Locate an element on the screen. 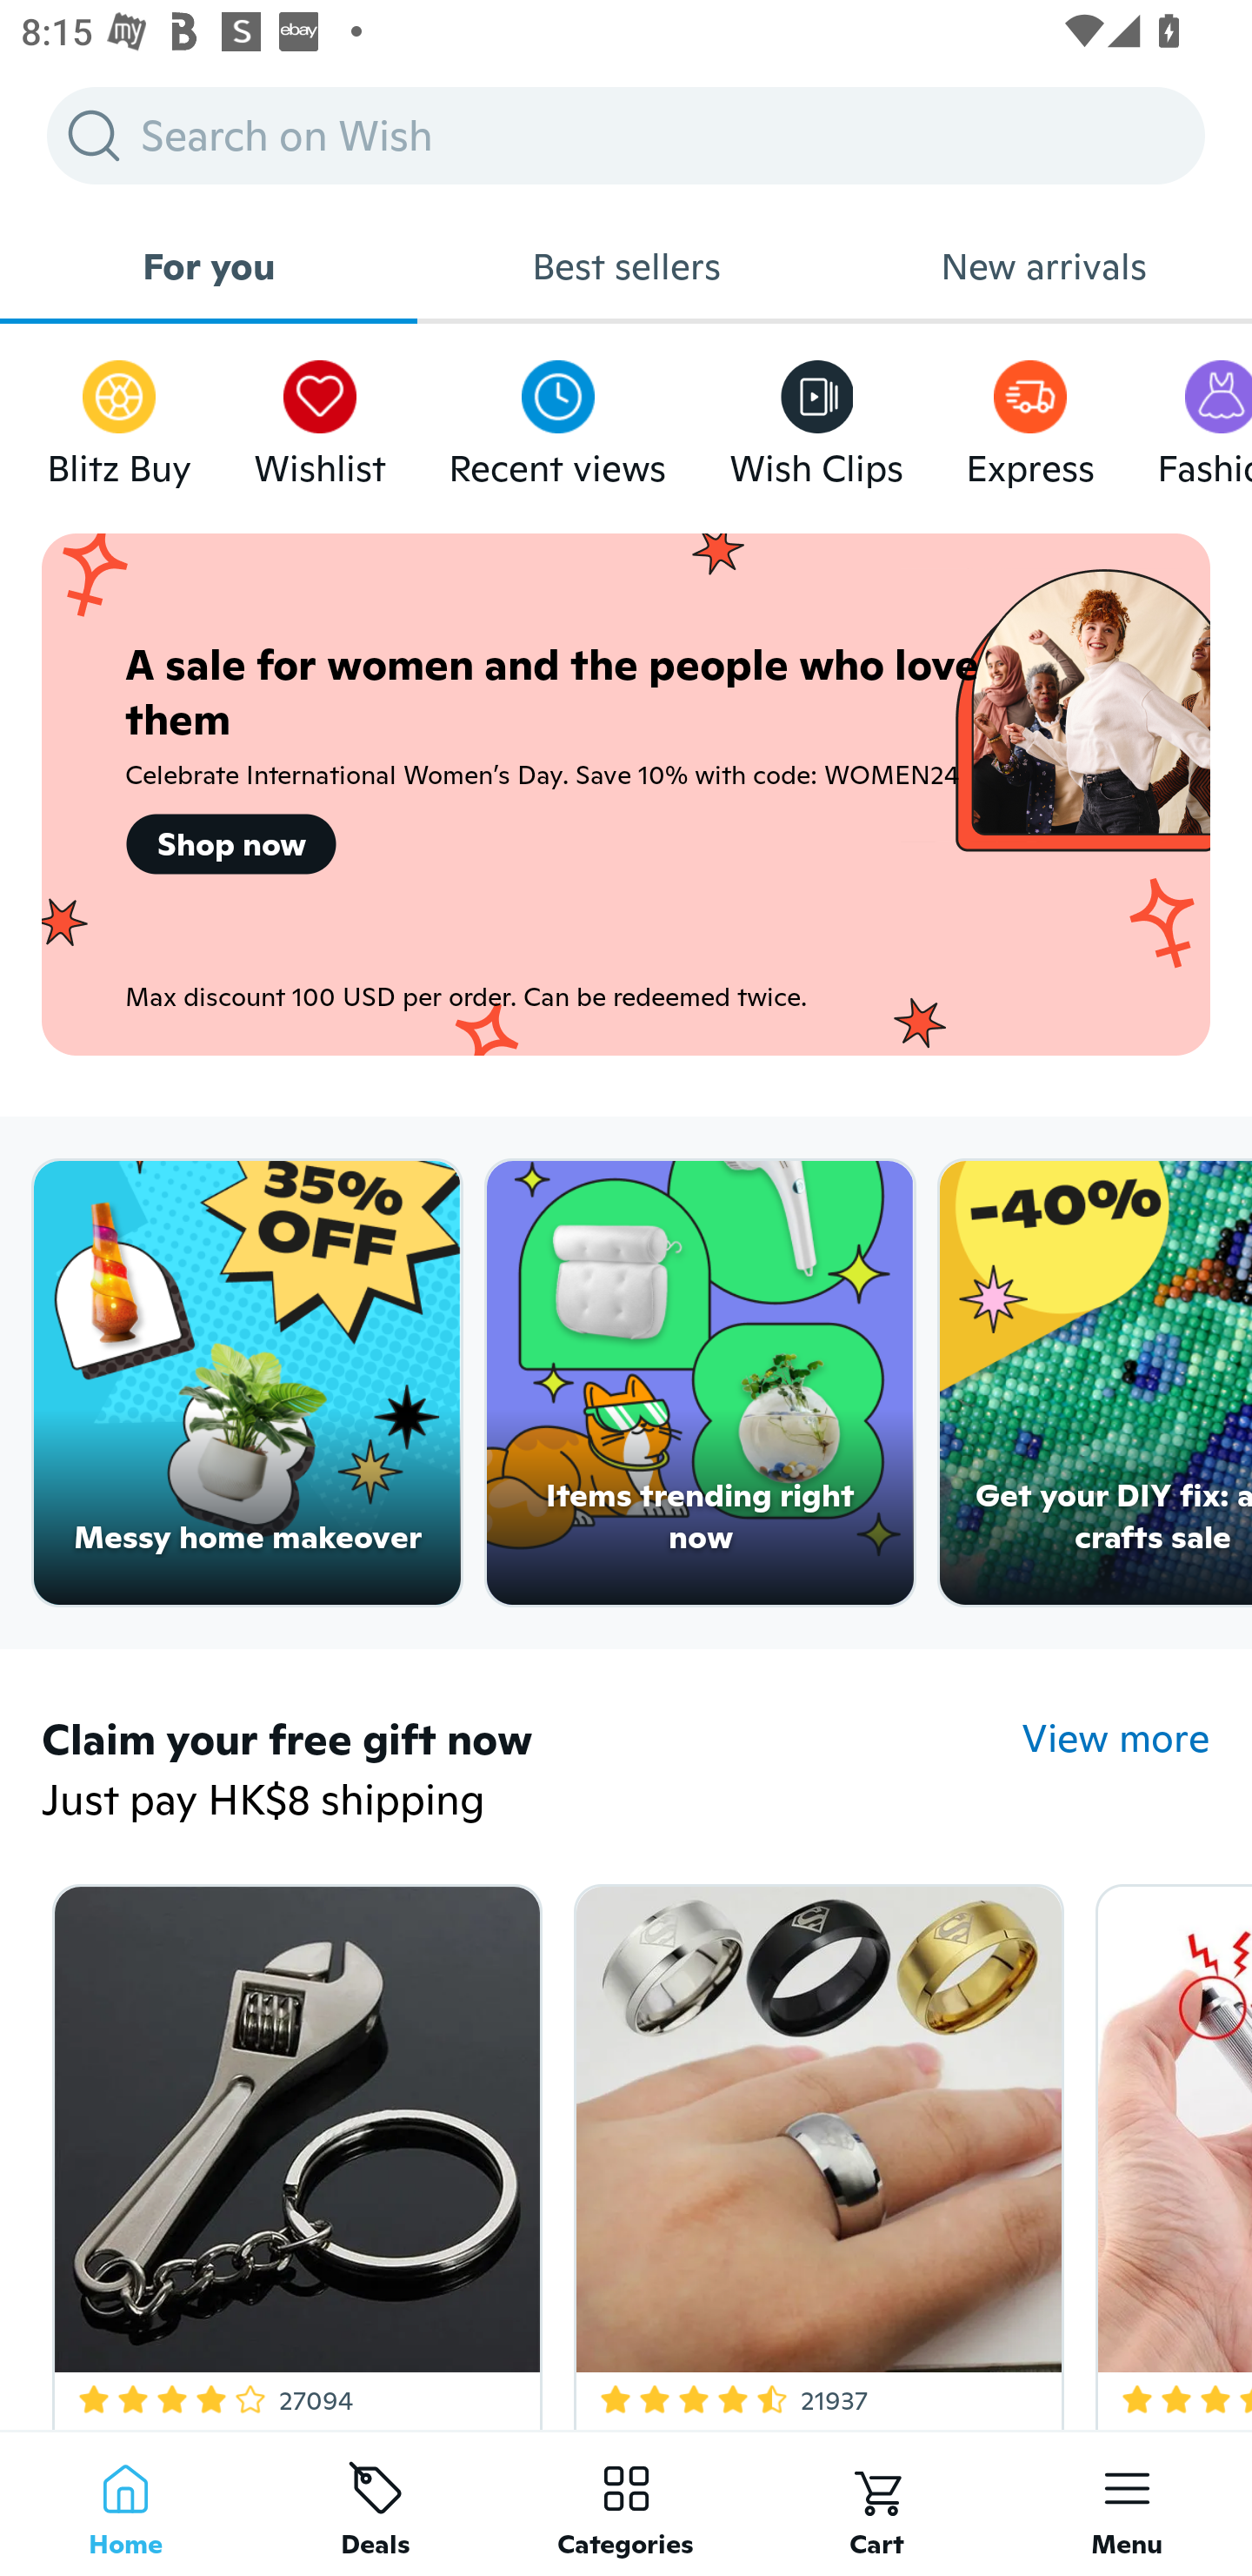 The height and width of the screenshot is (2576, 1252). Deals is located at coordinates (376, 2503).